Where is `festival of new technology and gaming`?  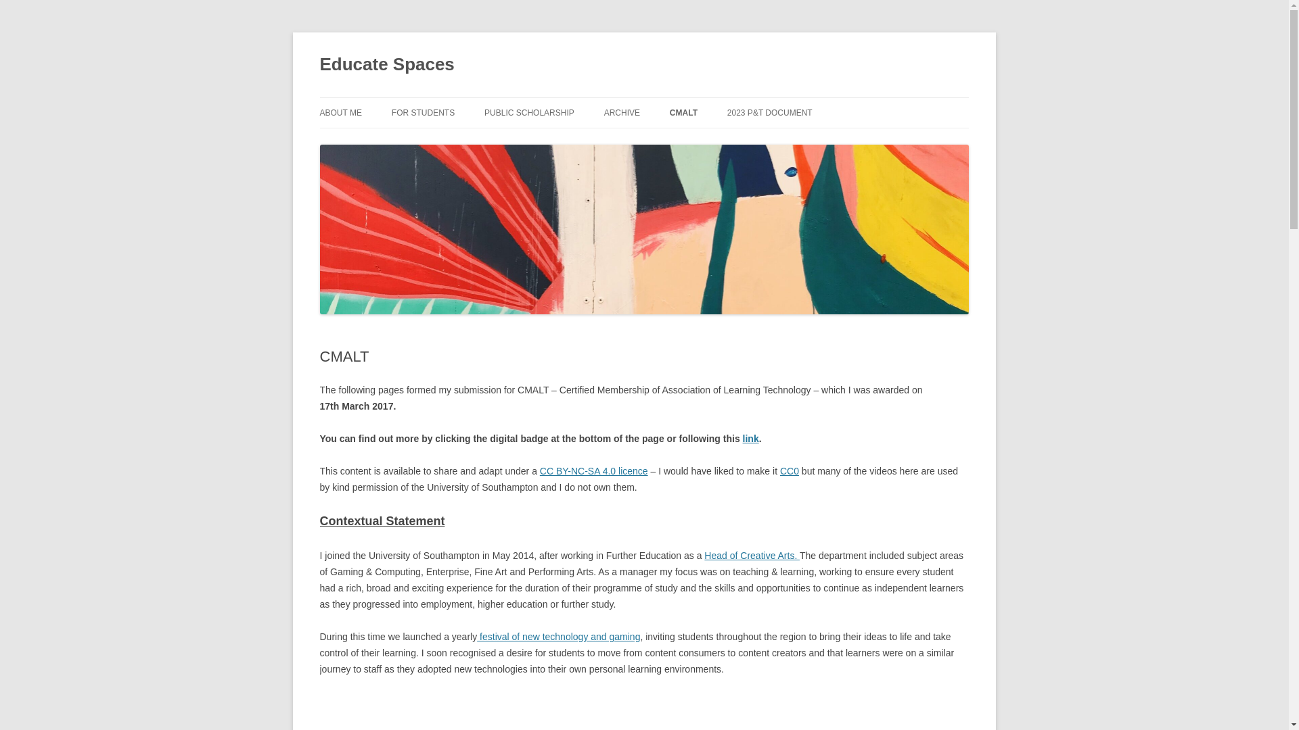 festival of new technology and gaming is located at coordinates (558, 637).